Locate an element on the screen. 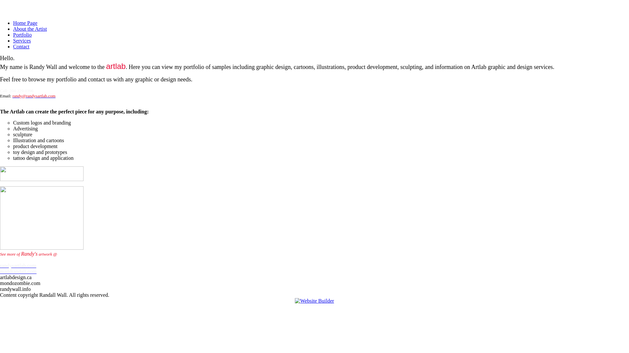  Home Page is located at coordinates (25, 23).